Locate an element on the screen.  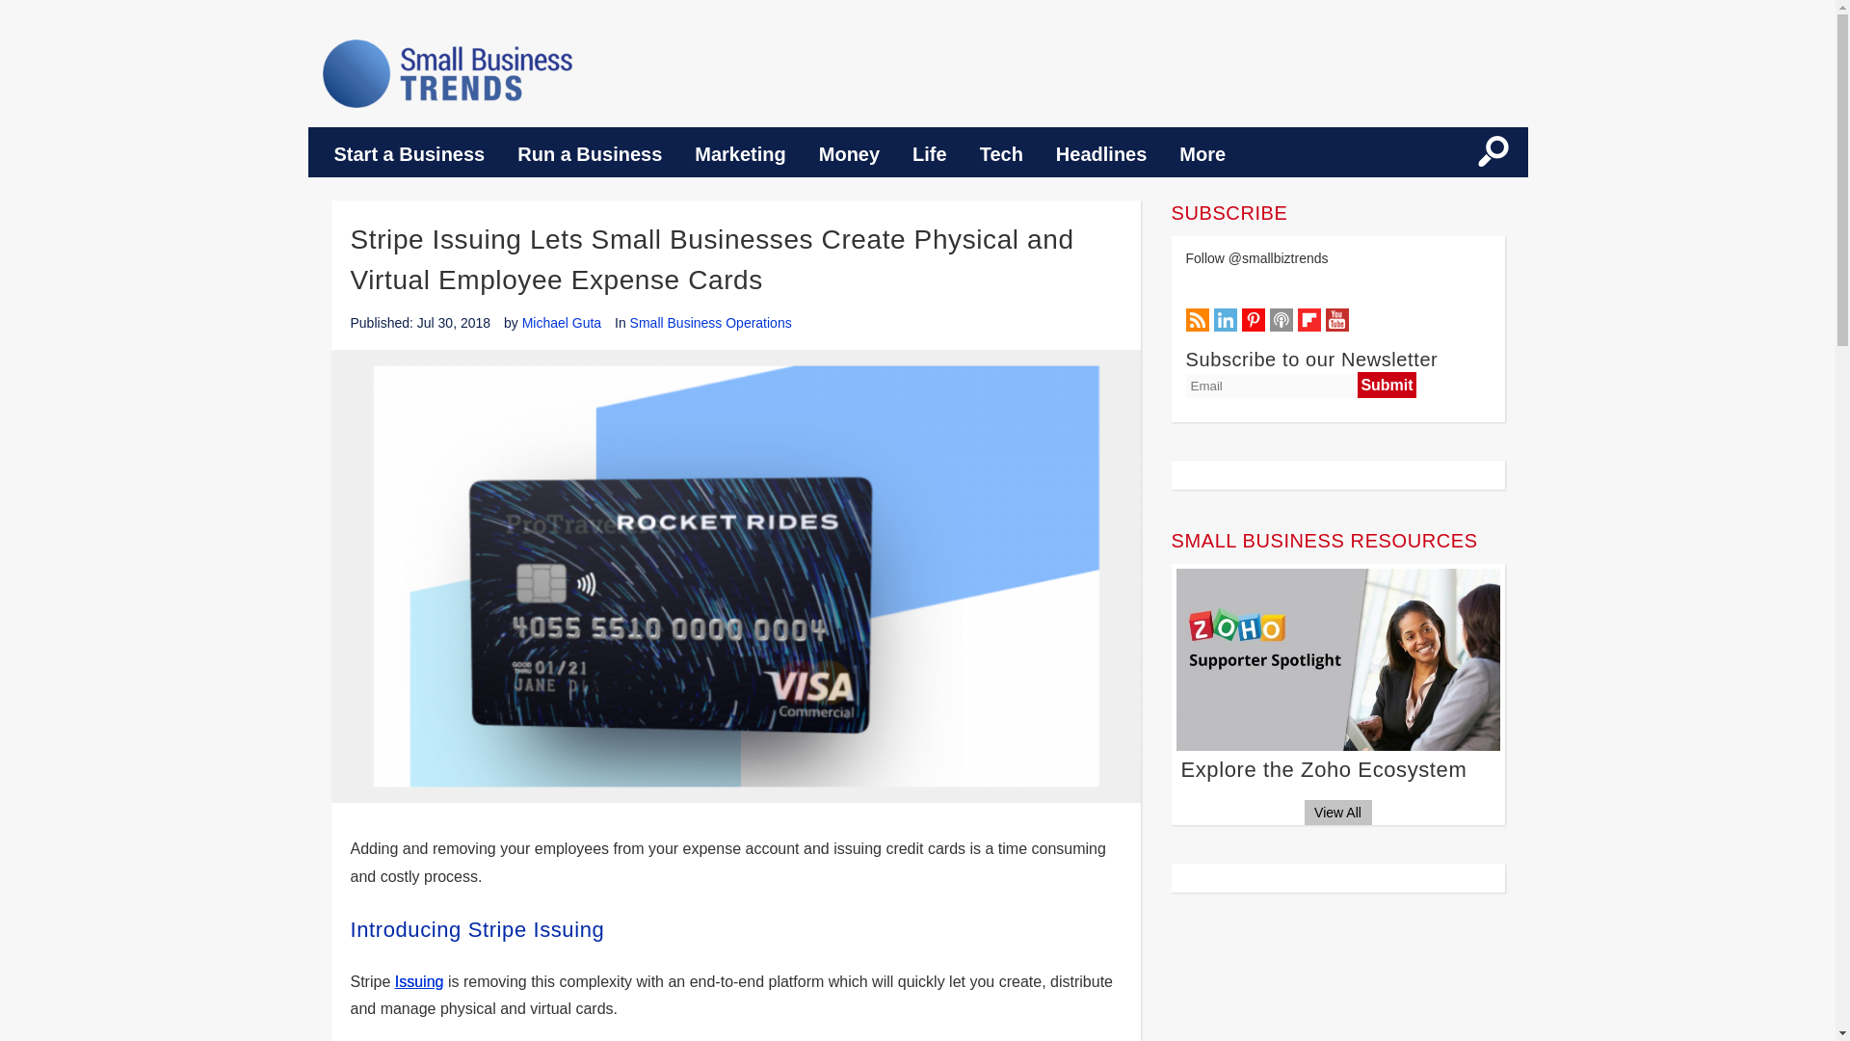
Start a Business is located at coordinates (410, 154).